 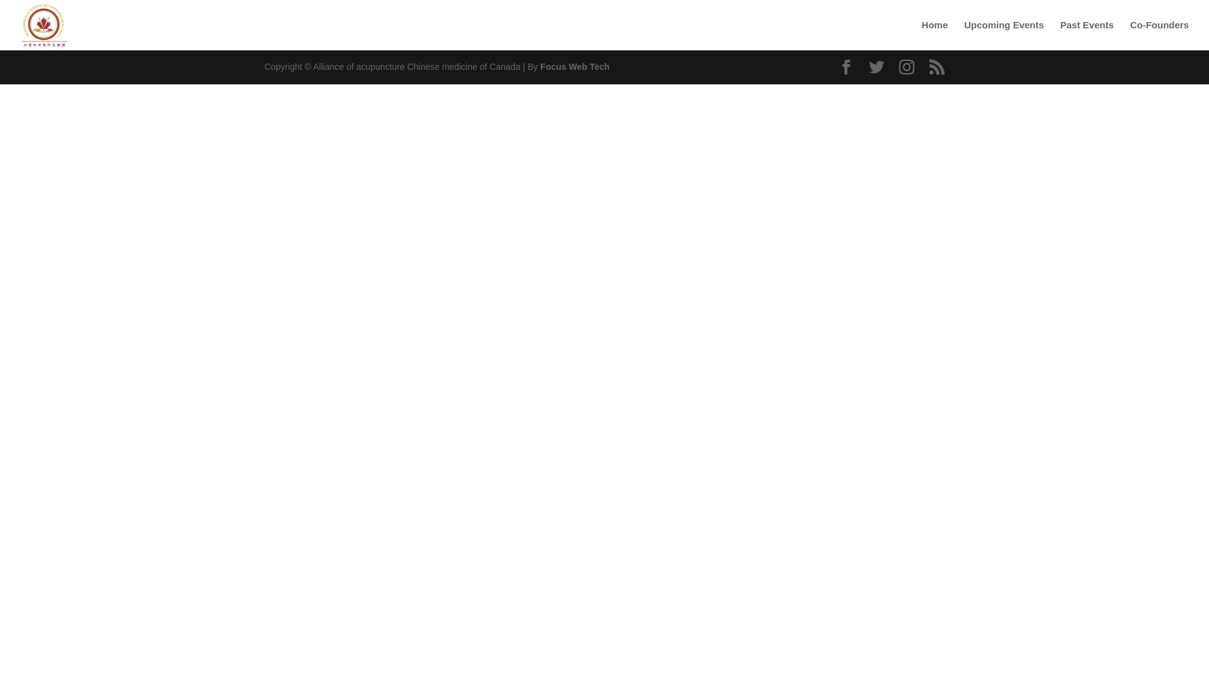 I want to click on Past Events, so click(x=1087, y=35).